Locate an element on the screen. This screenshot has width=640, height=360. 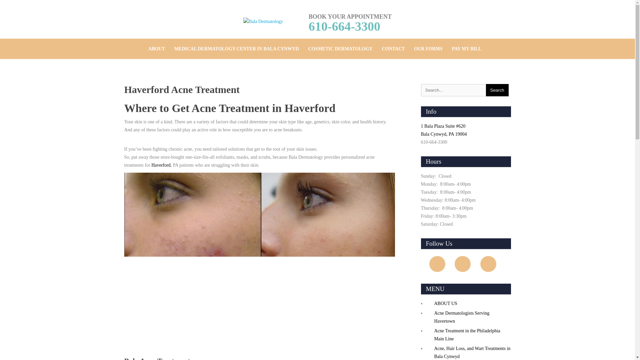
Search is located at coordinates (497, 90).